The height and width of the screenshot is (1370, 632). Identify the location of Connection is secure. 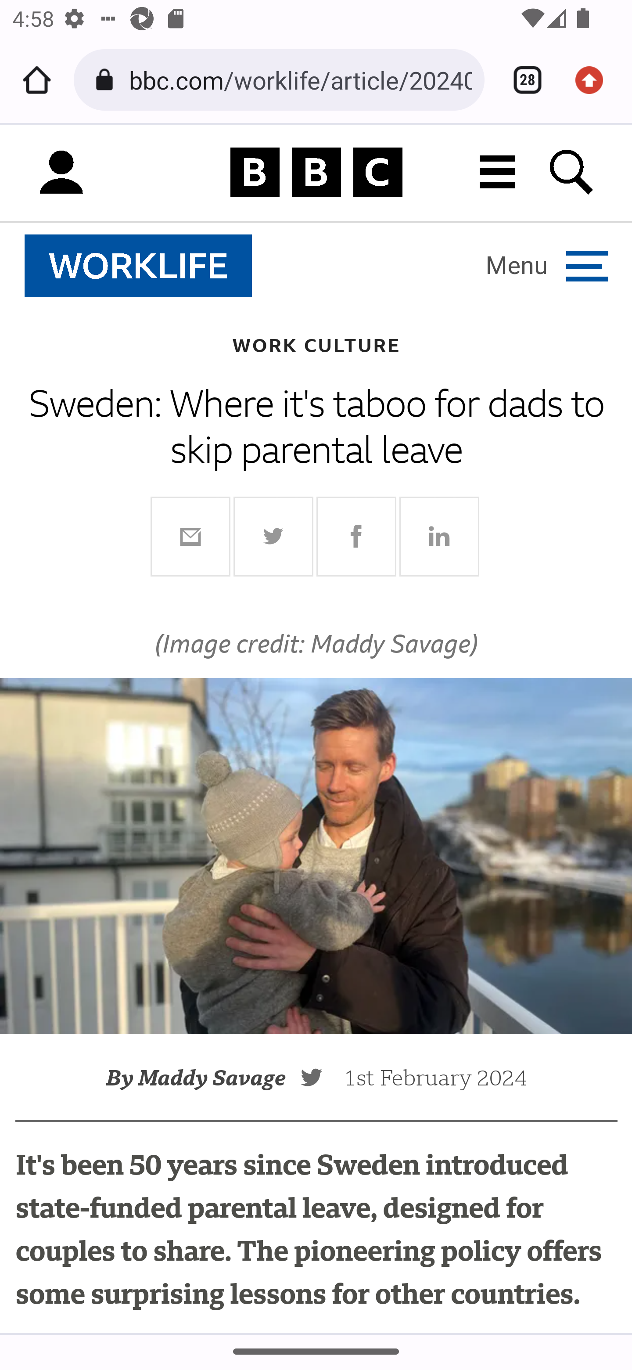
(107, 80).